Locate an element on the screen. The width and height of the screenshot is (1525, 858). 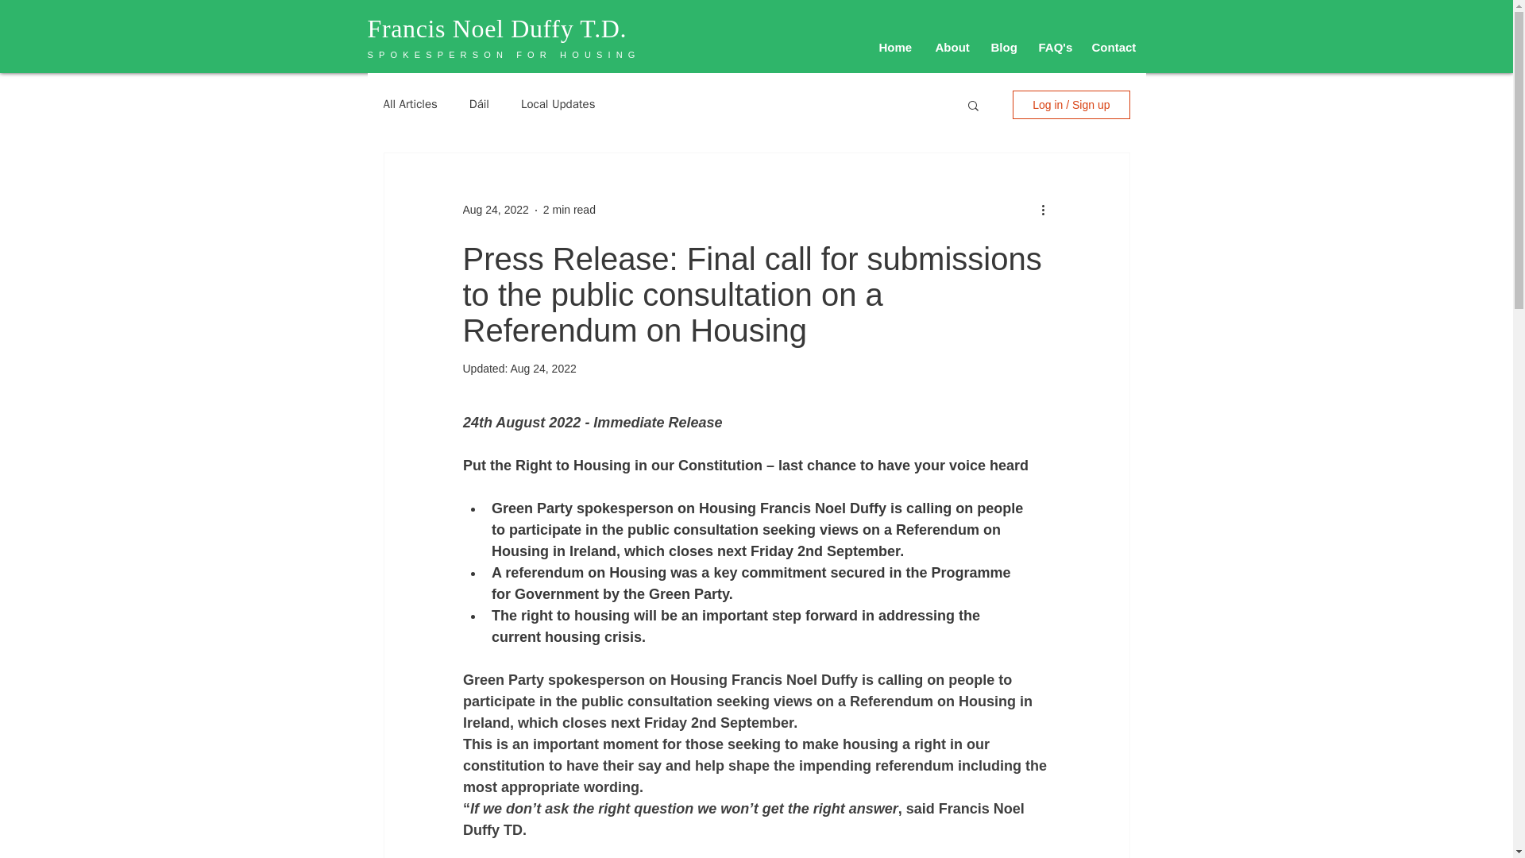
About is located at coordinates (950, 48).